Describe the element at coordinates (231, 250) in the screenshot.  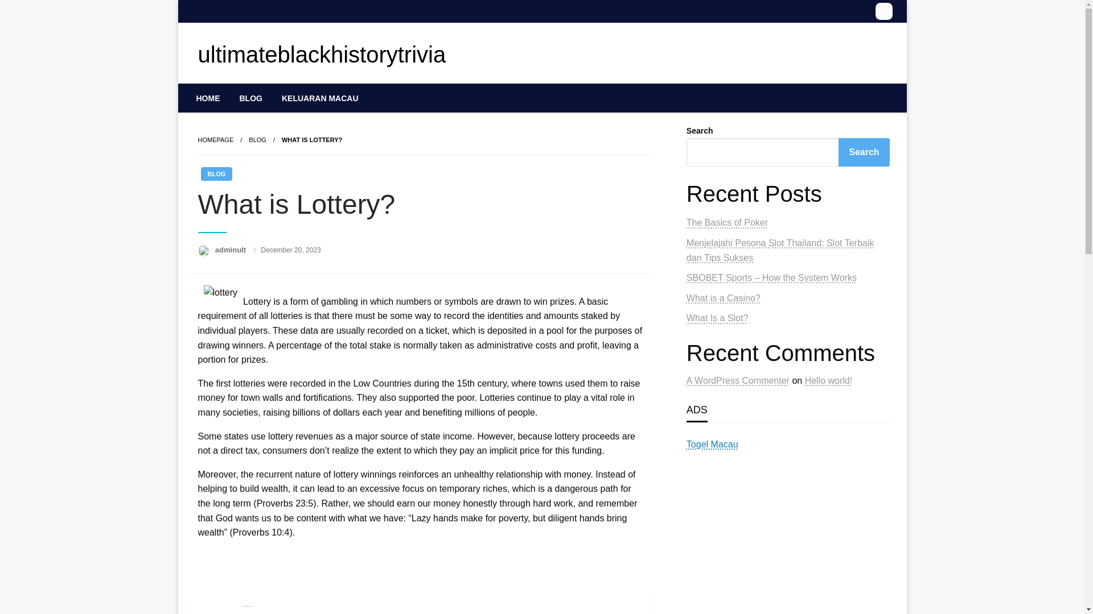
I see `adminult` at that location.